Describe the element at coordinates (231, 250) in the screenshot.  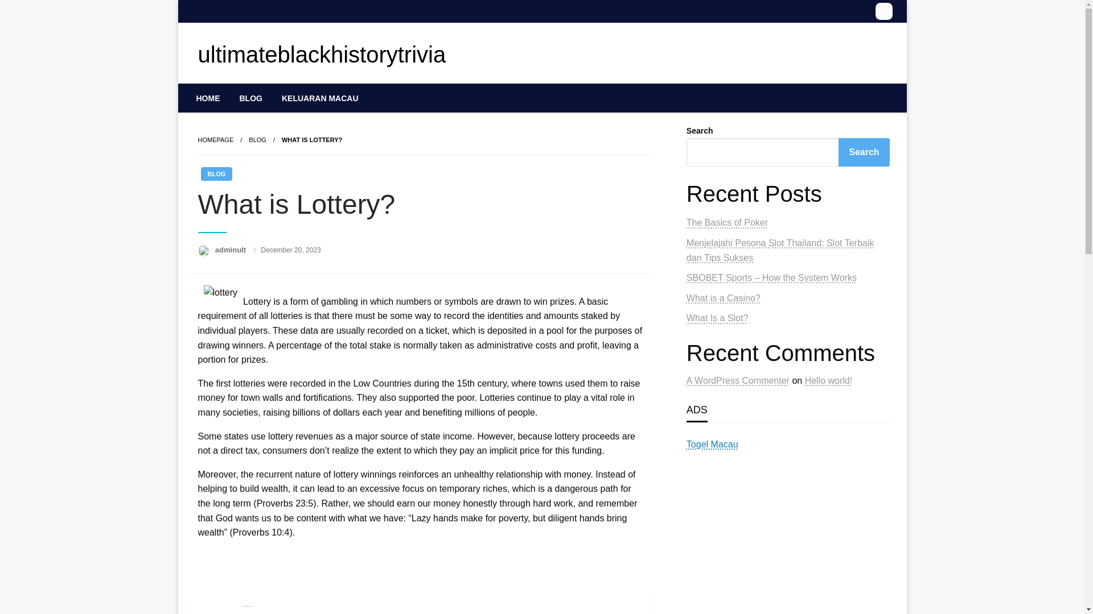
I see `adminult` at that location.